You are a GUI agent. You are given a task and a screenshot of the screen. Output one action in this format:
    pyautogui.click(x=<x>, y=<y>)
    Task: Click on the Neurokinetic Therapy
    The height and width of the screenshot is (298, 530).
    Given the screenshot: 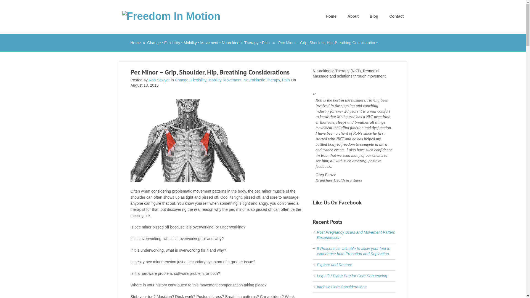 What is the action you would take?
    pyautogui.click(x=262, y=80)
    